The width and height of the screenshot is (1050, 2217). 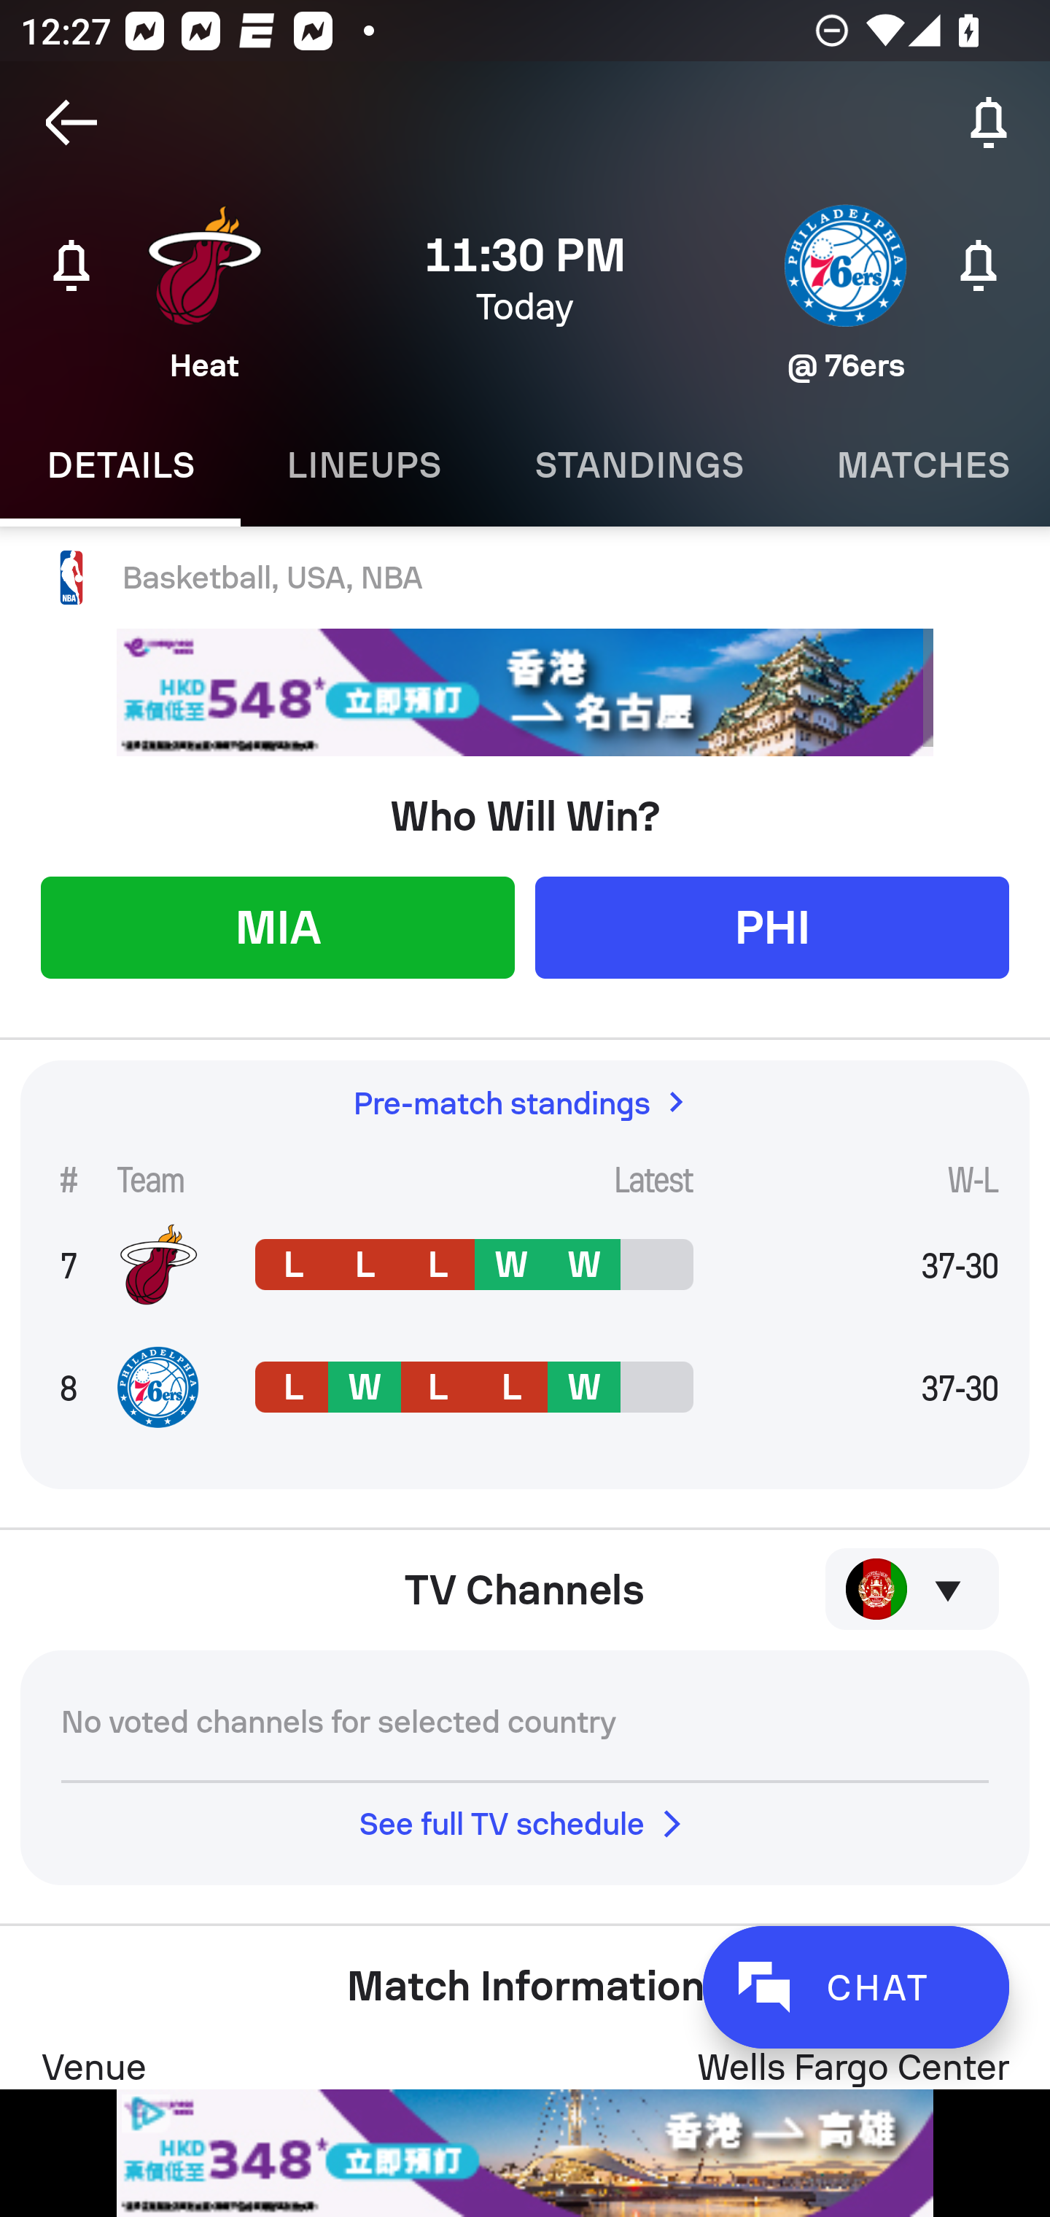 I want to click on Navigate up, so click(x=71, y=123).